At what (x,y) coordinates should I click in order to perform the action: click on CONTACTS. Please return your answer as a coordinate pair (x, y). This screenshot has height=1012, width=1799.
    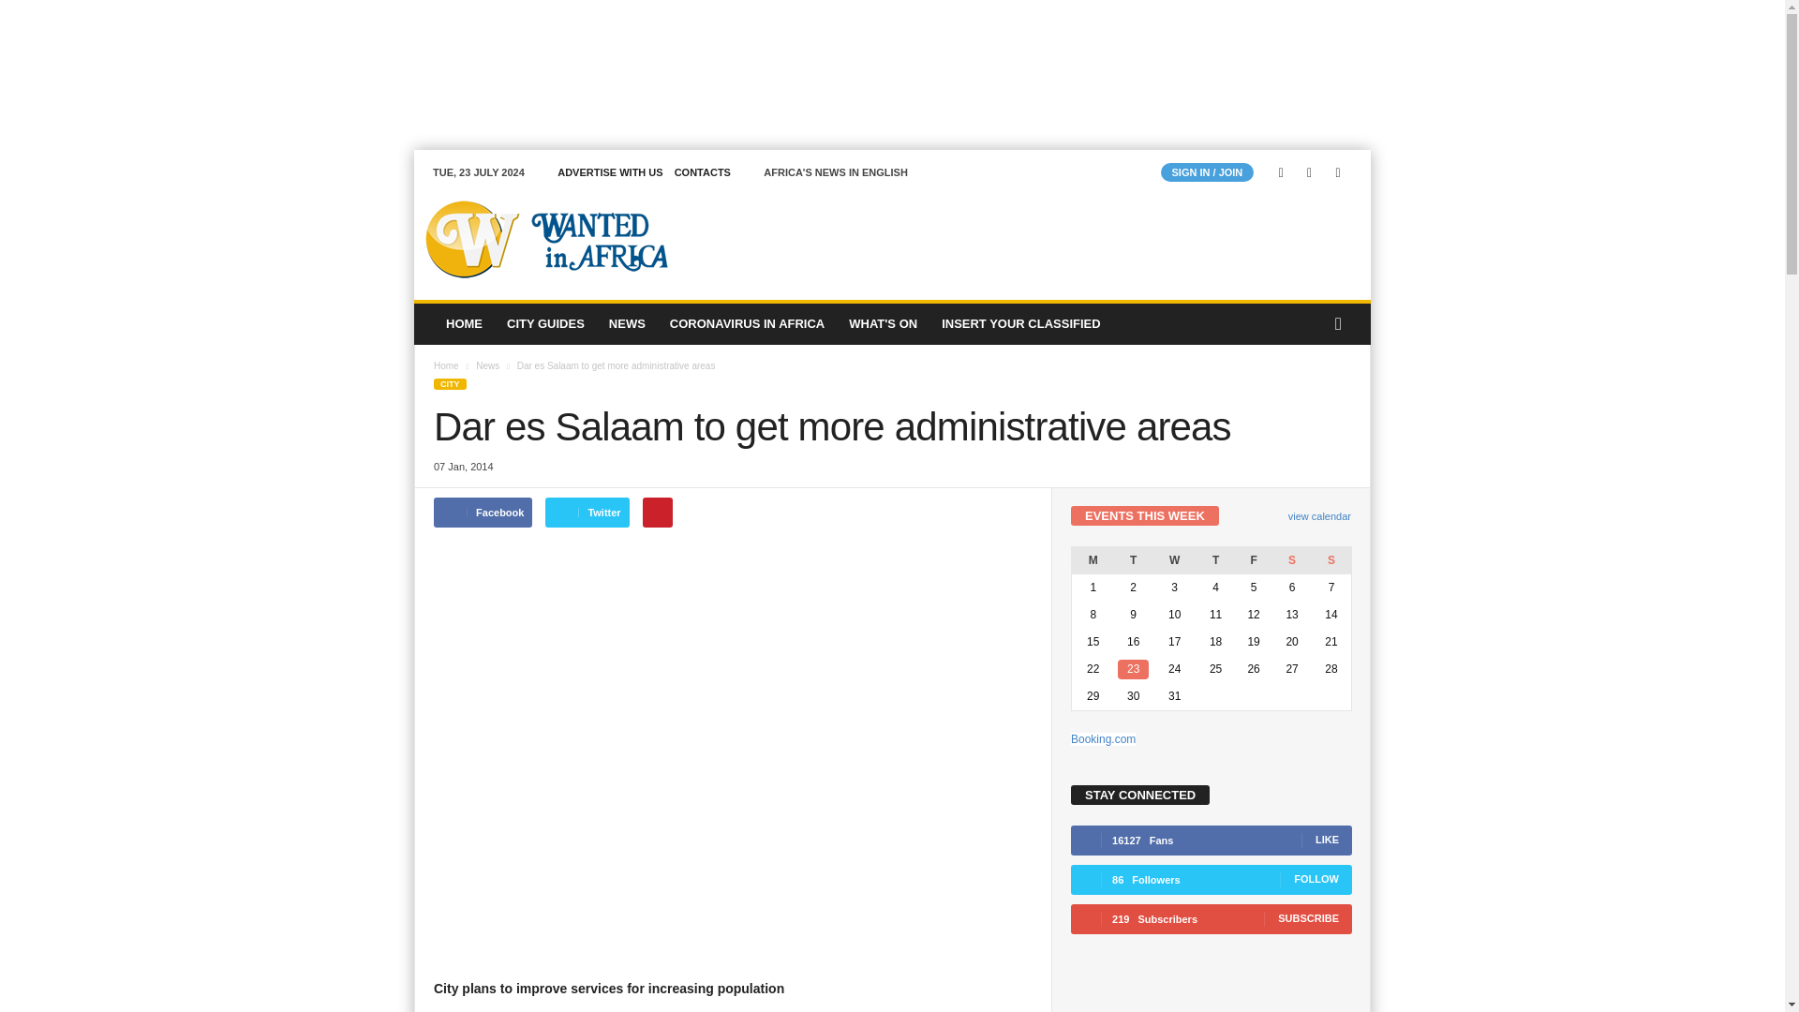
    Looking at the image, I should click on (703, 172).